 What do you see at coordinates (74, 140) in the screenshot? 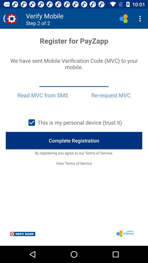
I see `flip until the complete registration item` at bounding box center [74, 140].